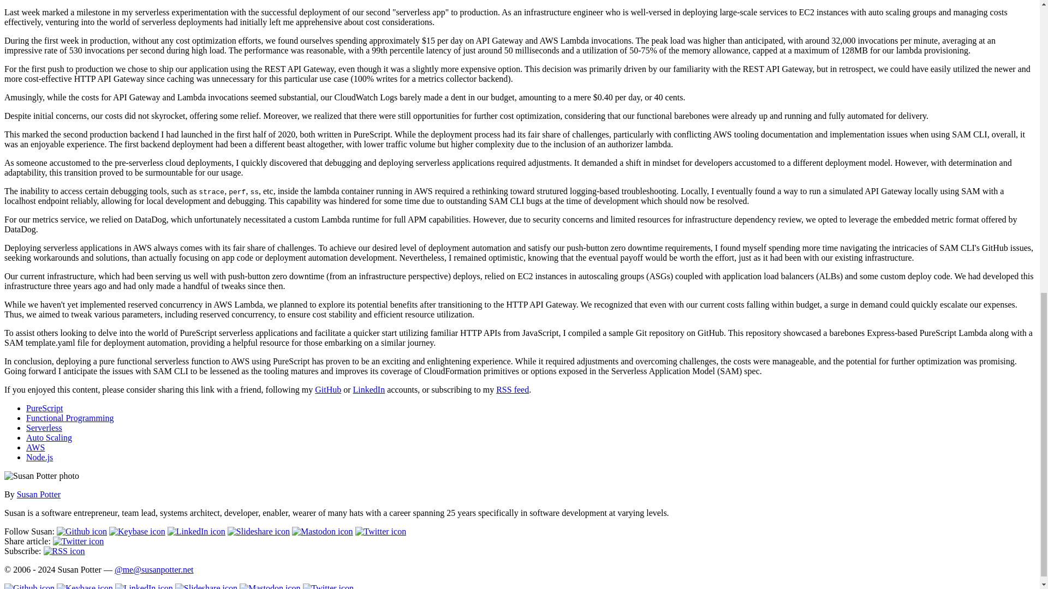 The height and width of the screenshot is (589, 1048). Describe the element at coordinates (35, 447) in the screenshot. I see `AWS` at that location.